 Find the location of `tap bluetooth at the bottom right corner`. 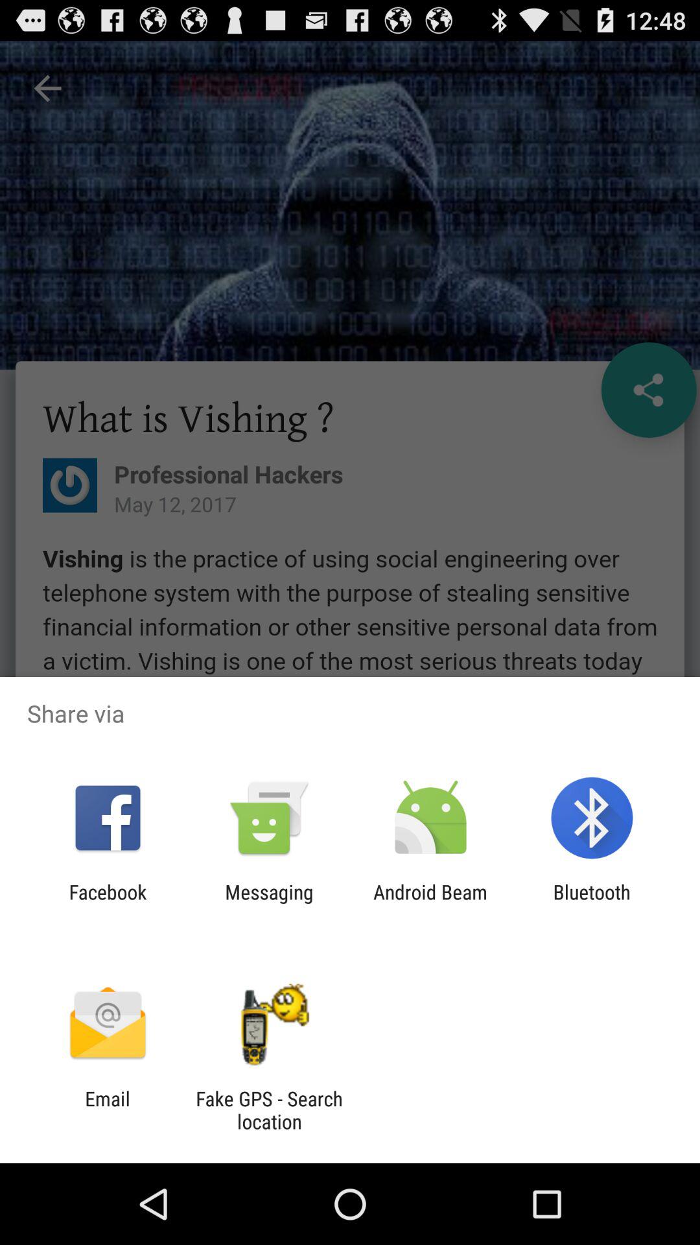

tap bluetooth at the bottom right corner is located at coordinates (591, 903).